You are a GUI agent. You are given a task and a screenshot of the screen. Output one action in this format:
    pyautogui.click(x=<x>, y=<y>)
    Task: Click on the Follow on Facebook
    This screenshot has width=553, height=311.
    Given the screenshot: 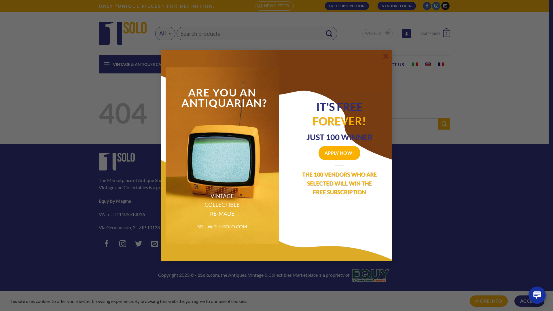 What is the action you would take?
    pyautogui.click(x=107, y=245)
    